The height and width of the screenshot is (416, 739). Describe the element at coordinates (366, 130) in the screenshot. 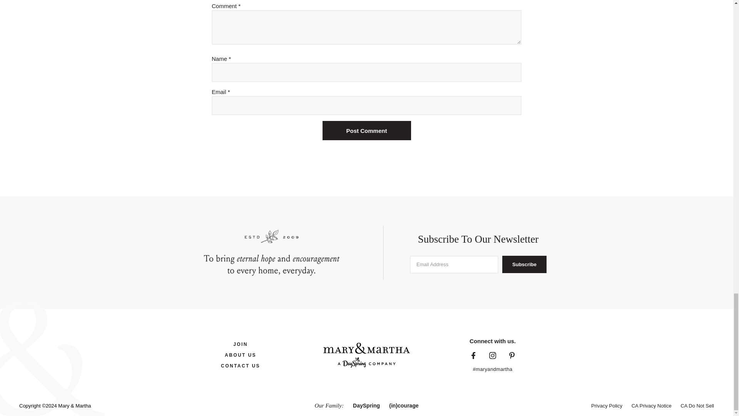

I see `Post Comment` at that location.